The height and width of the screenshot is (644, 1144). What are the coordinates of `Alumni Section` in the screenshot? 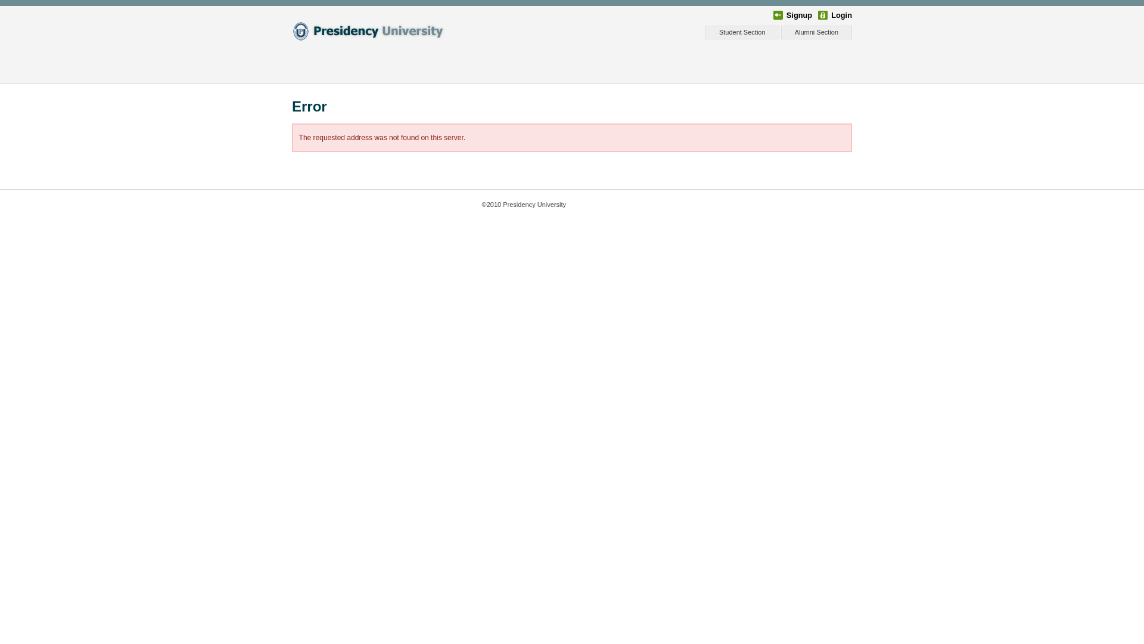 It's located at (816, 32).